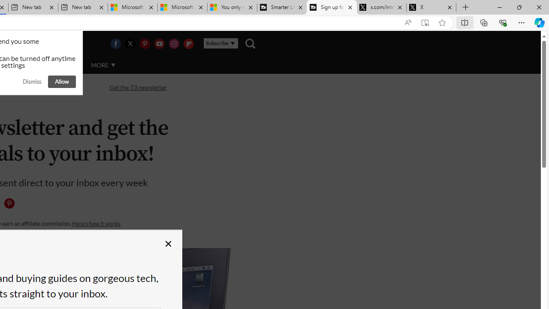  Describe the element at coordinates (103, 65) in the screenshot. I see `MORE ` at that location.